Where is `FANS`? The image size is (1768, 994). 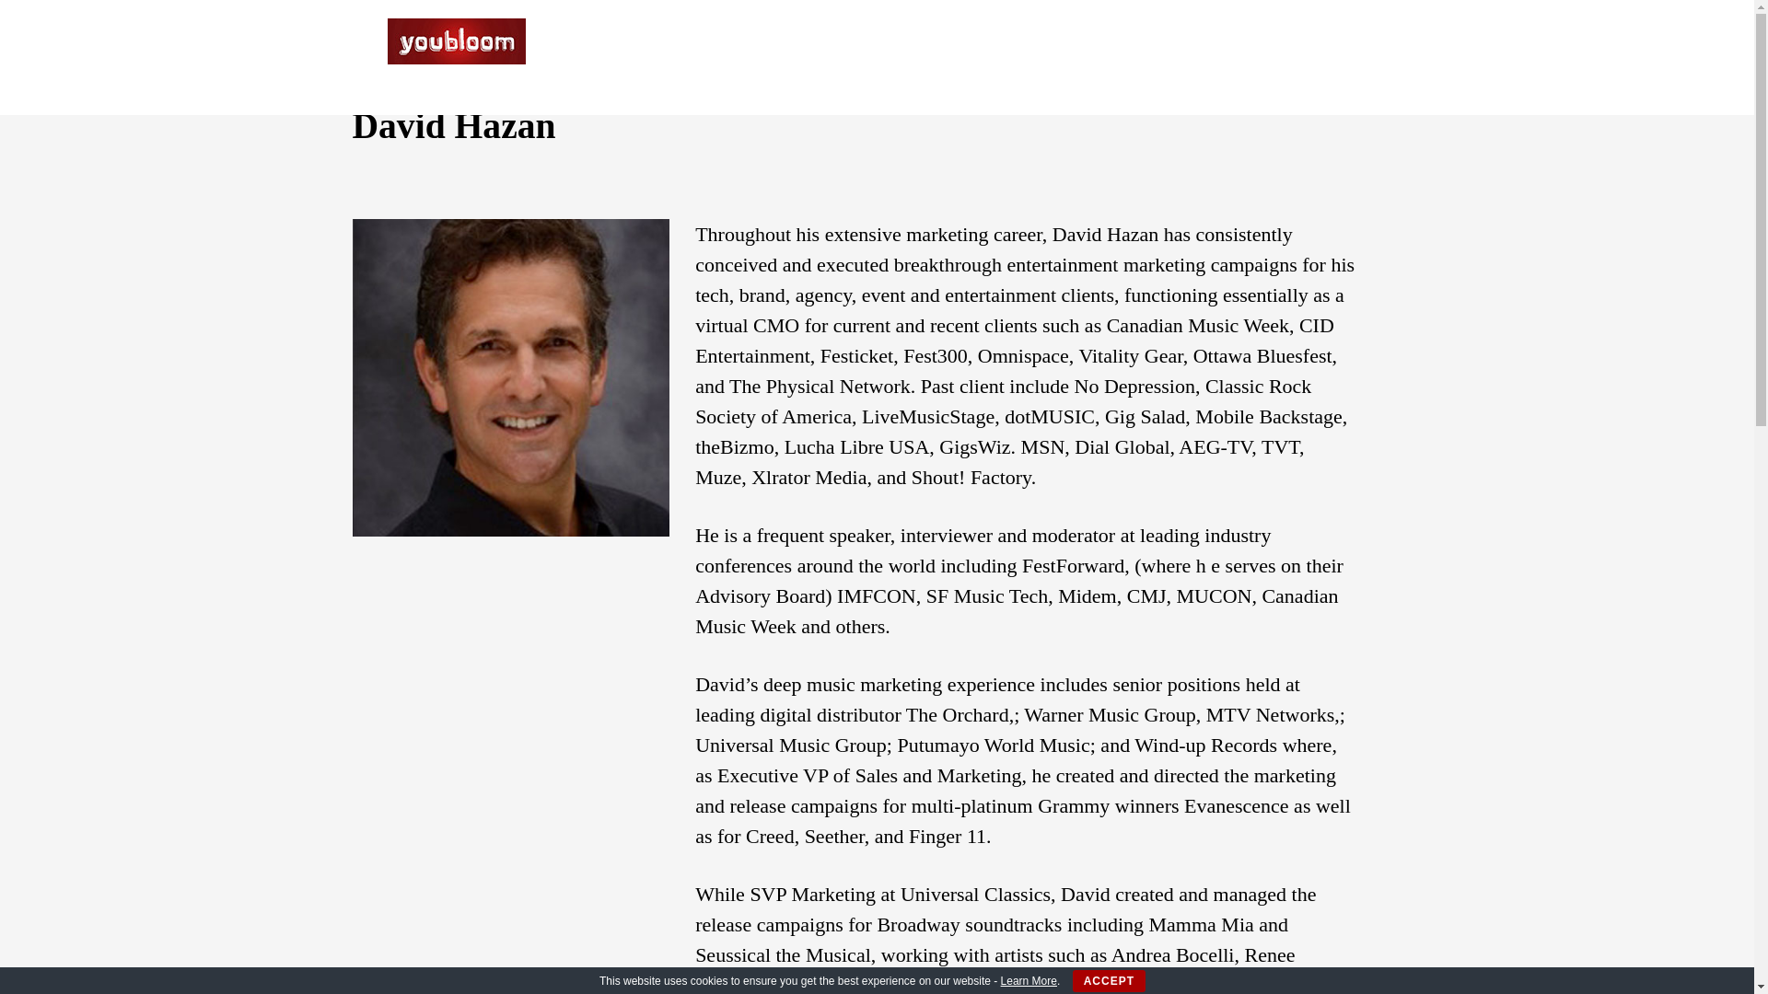
FANS is located at coordinates (965, 61).